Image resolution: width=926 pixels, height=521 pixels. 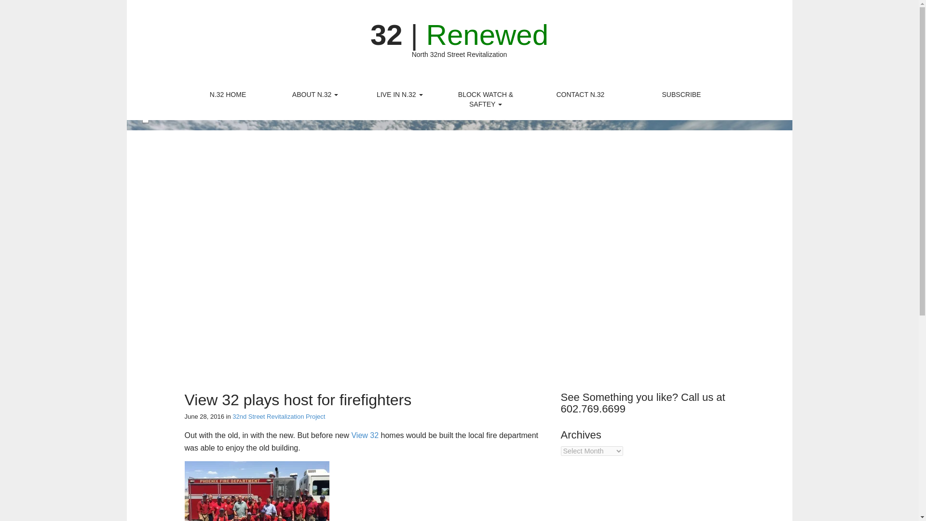 I want to click on 32nd Street Revitalization Project, so click(x=278, y=416).